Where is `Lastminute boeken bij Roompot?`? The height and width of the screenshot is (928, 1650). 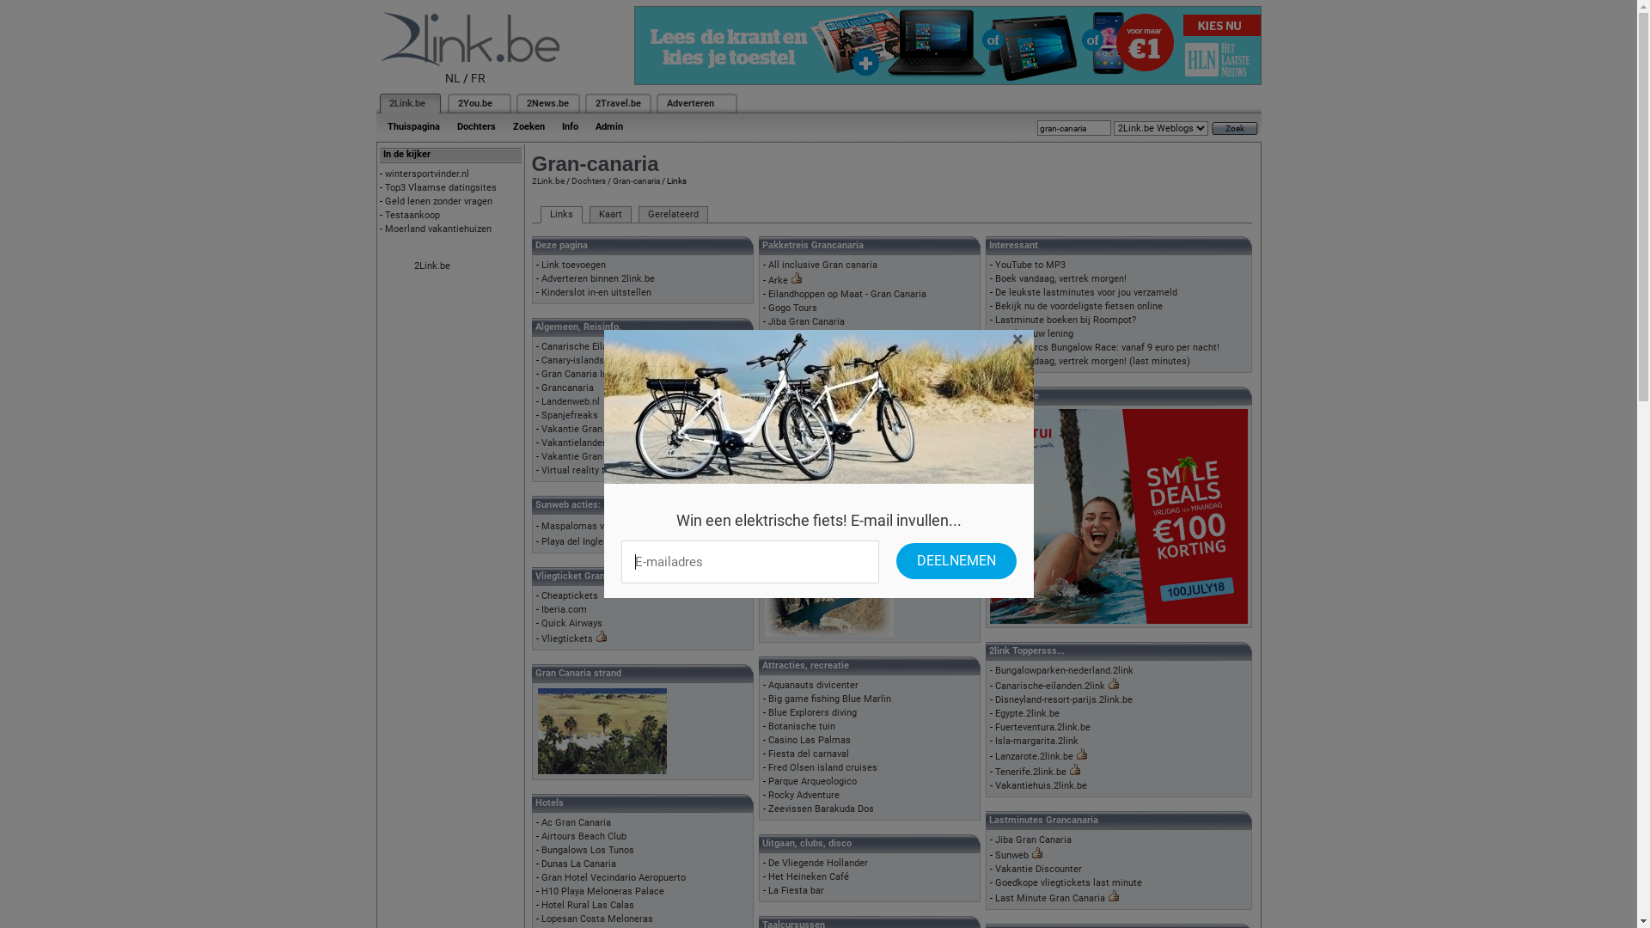 Lastminute boeken bij Roompot? is located at coordinates (1066, 320).